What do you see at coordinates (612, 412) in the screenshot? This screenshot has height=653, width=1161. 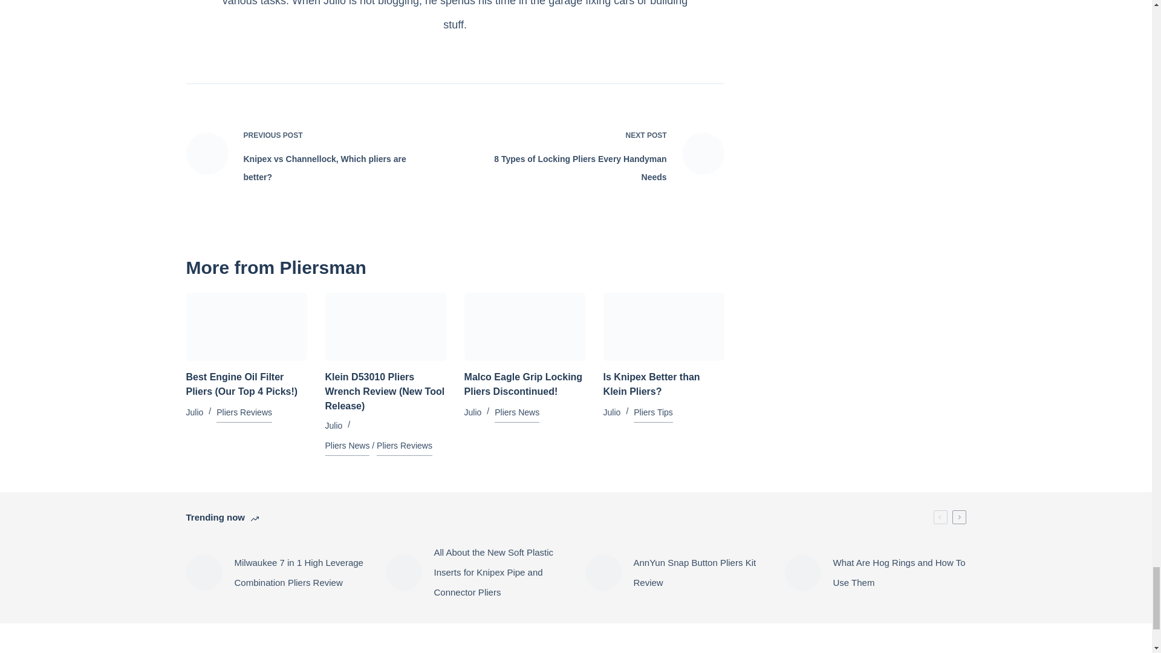 I see `Posts by Julio` at bounding box center [612, 412].